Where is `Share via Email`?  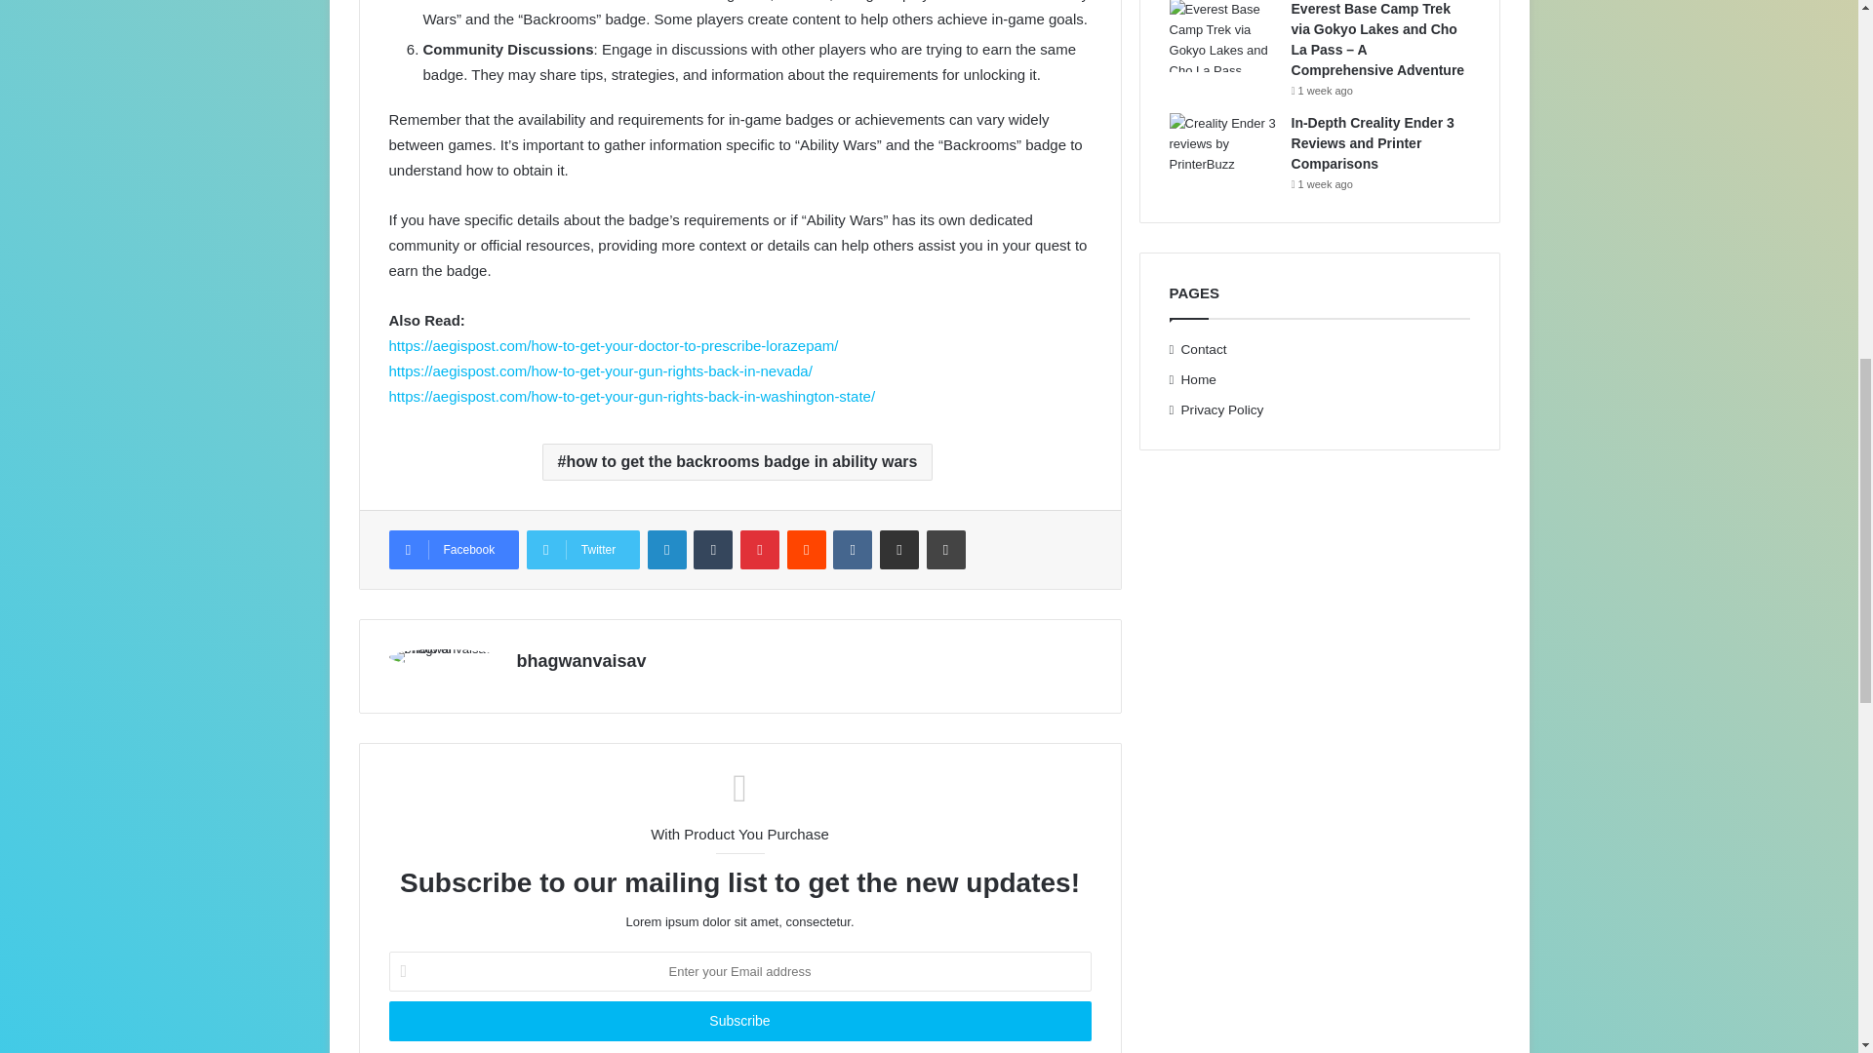
Share via Email is located at coordinates (899, 550).